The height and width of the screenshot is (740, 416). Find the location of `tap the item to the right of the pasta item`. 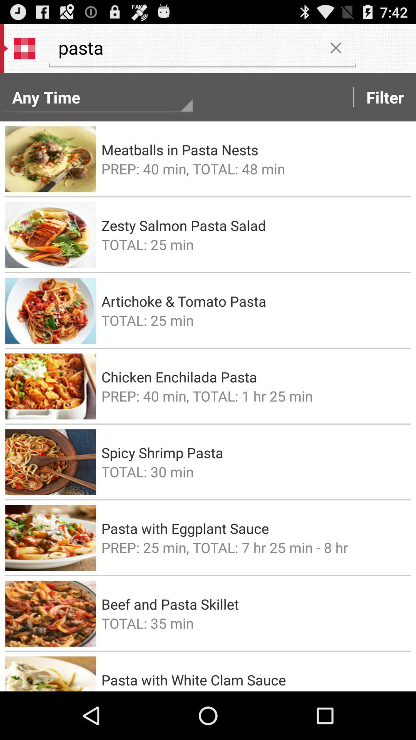

tap the item to the right of the pasta item is located at coordinates (336, 47).